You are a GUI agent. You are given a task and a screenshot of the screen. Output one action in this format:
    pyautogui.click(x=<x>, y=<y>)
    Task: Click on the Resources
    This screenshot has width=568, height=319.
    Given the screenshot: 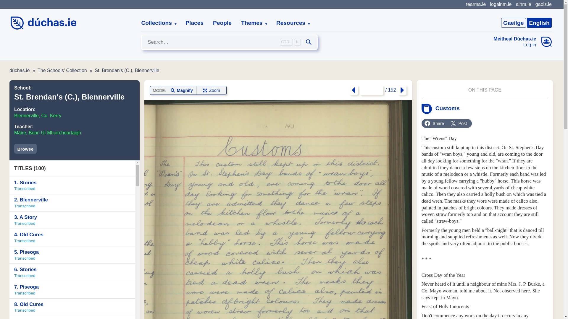 What is the action you would take?
    pyautogui.click(x=194, y=23)
    